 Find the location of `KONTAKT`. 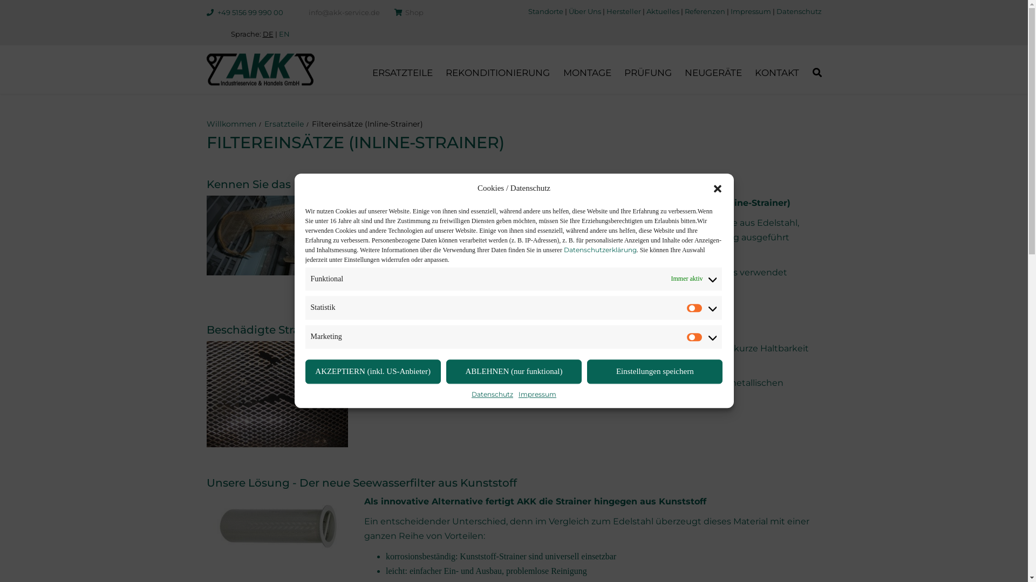

KONTAKT is located at coordinates (777, 73).